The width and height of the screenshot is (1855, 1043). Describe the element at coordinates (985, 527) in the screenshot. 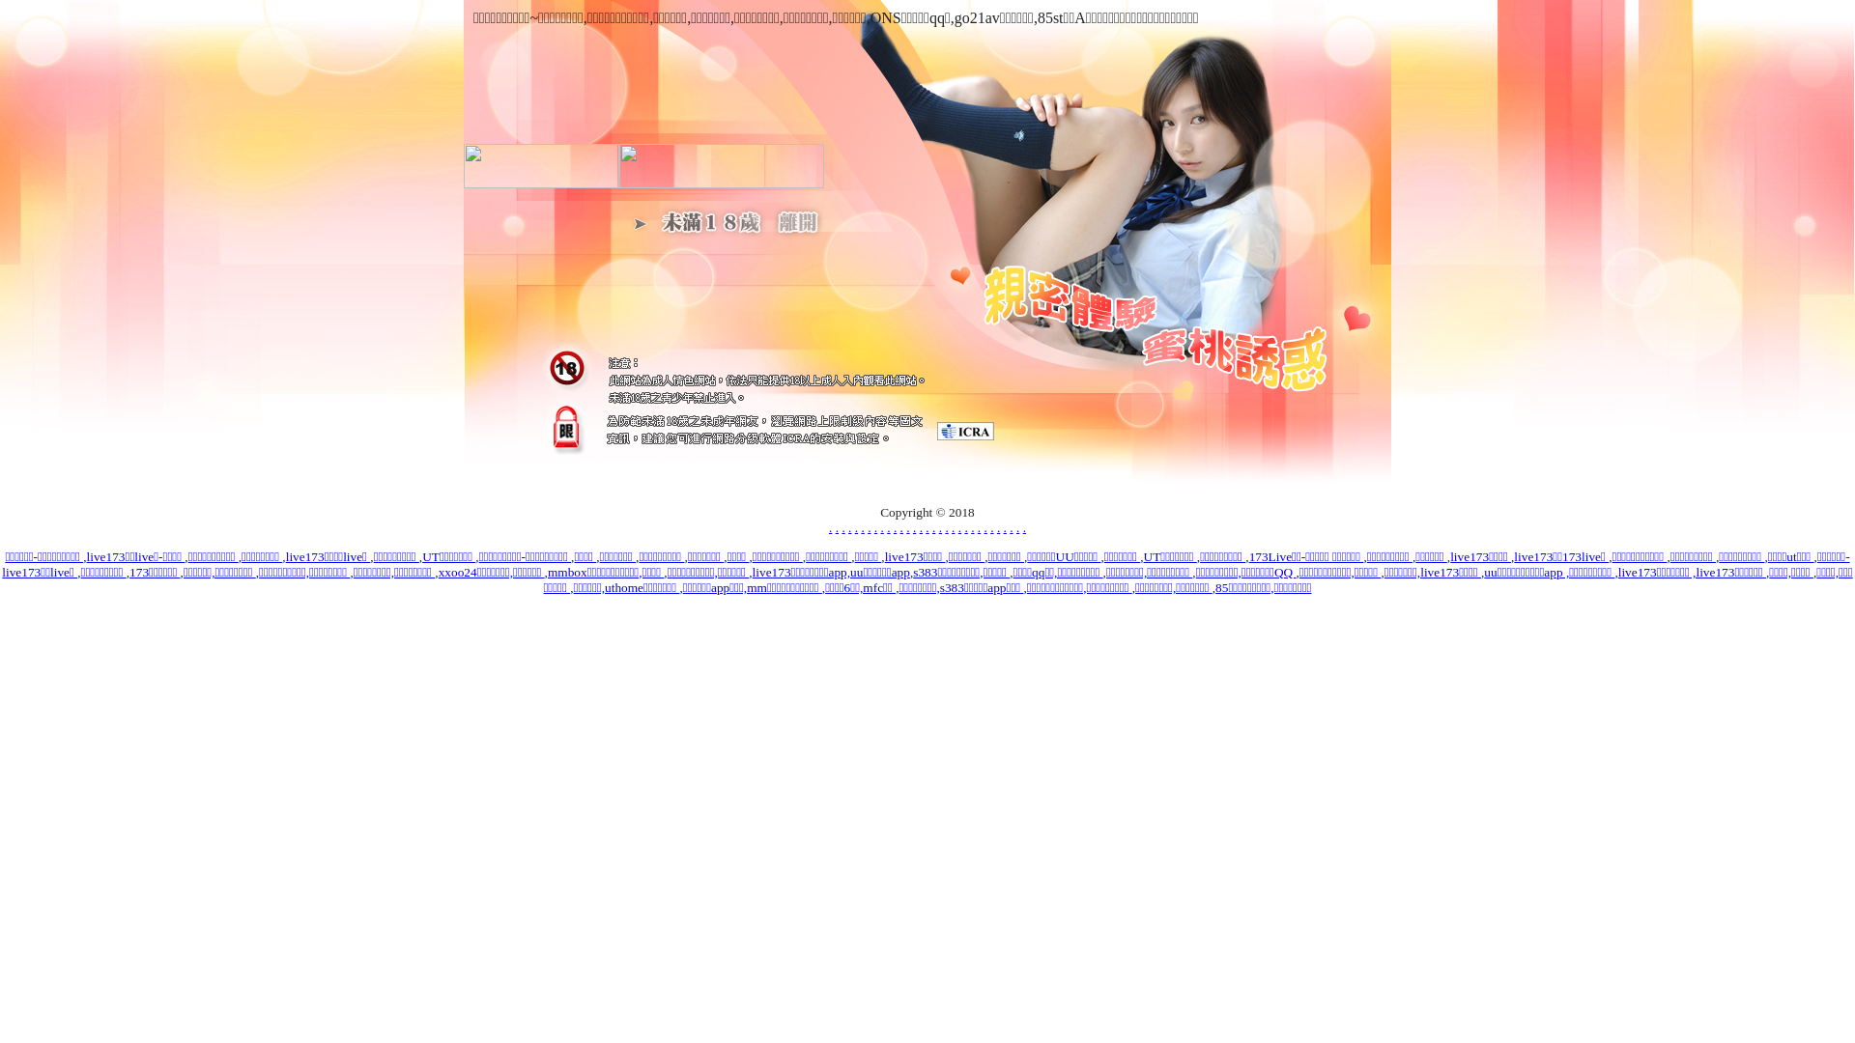

I see `.` at that location.